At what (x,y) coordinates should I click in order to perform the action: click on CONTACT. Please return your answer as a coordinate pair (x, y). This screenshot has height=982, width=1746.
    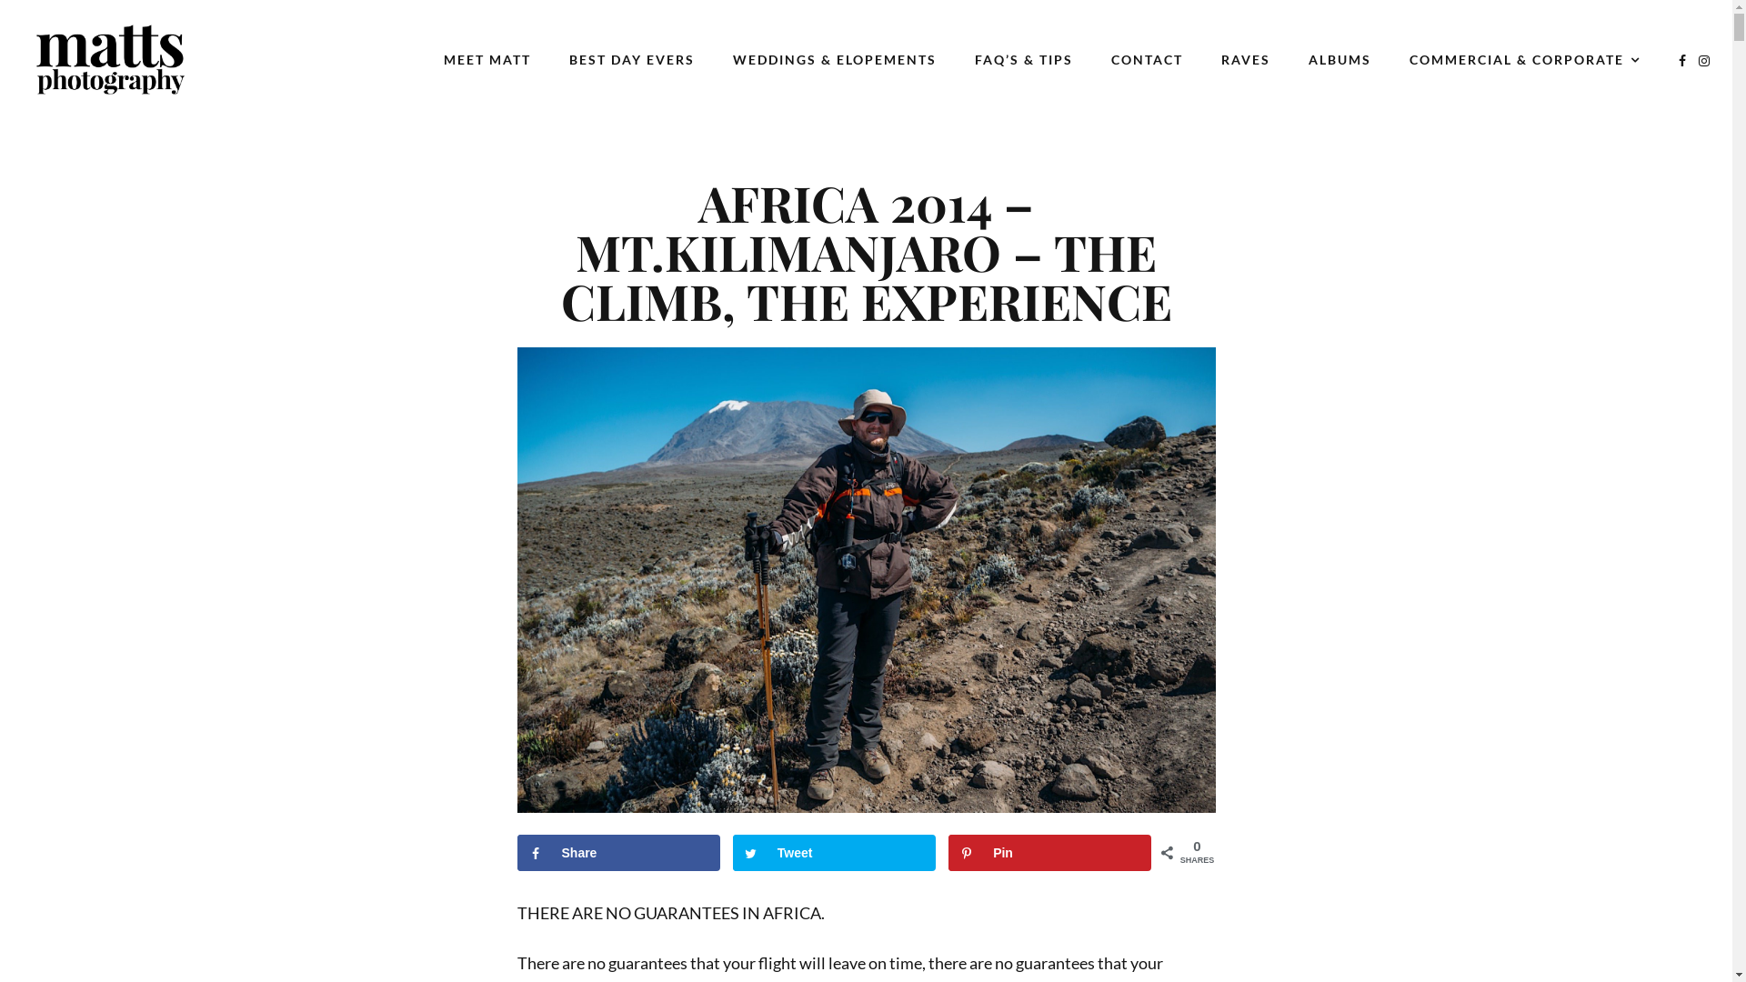
    Looking at the image, I should click on (1148, 60).